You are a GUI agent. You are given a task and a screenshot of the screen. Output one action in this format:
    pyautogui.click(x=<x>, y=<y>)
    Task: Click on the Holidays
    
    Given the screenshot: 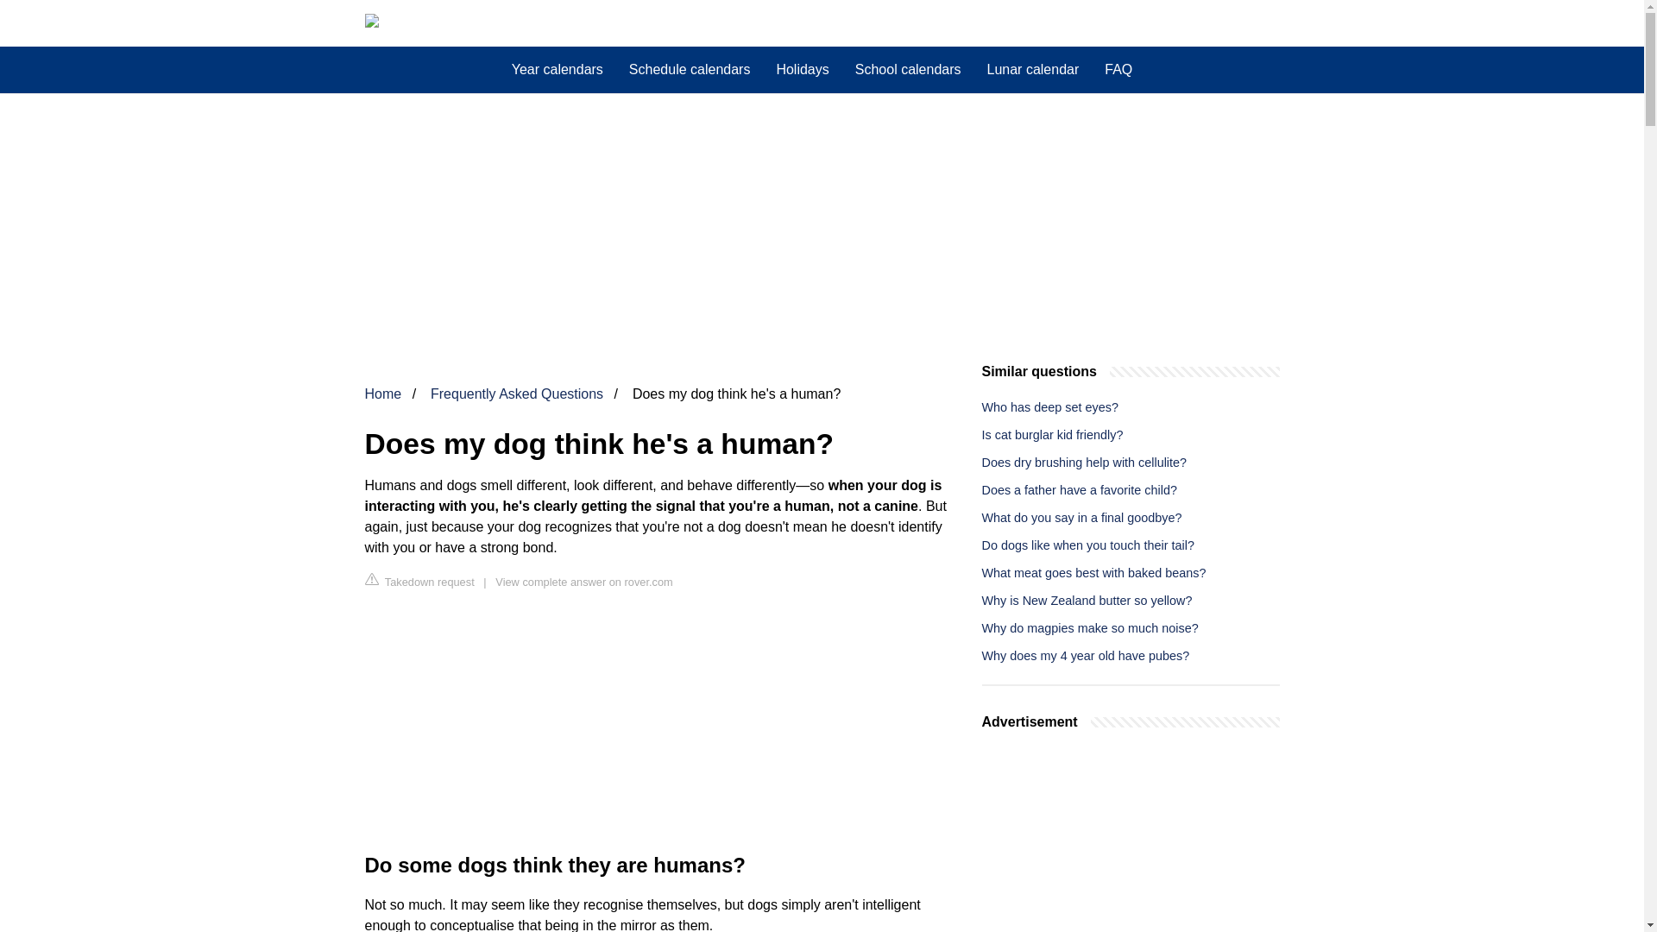 What is the action you would take?
    pyautogui.click(x=802, y=70)
    